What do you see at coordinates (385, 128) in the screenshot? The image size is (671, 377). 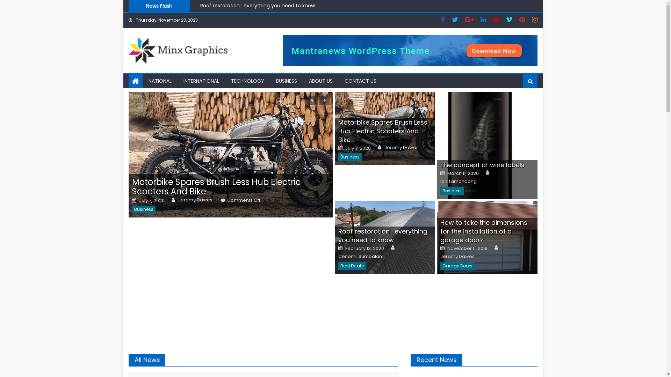 I see `Motorbike Spares Brush Less Hub Electric Scooters And Bike` at bounding box center [385, 128].